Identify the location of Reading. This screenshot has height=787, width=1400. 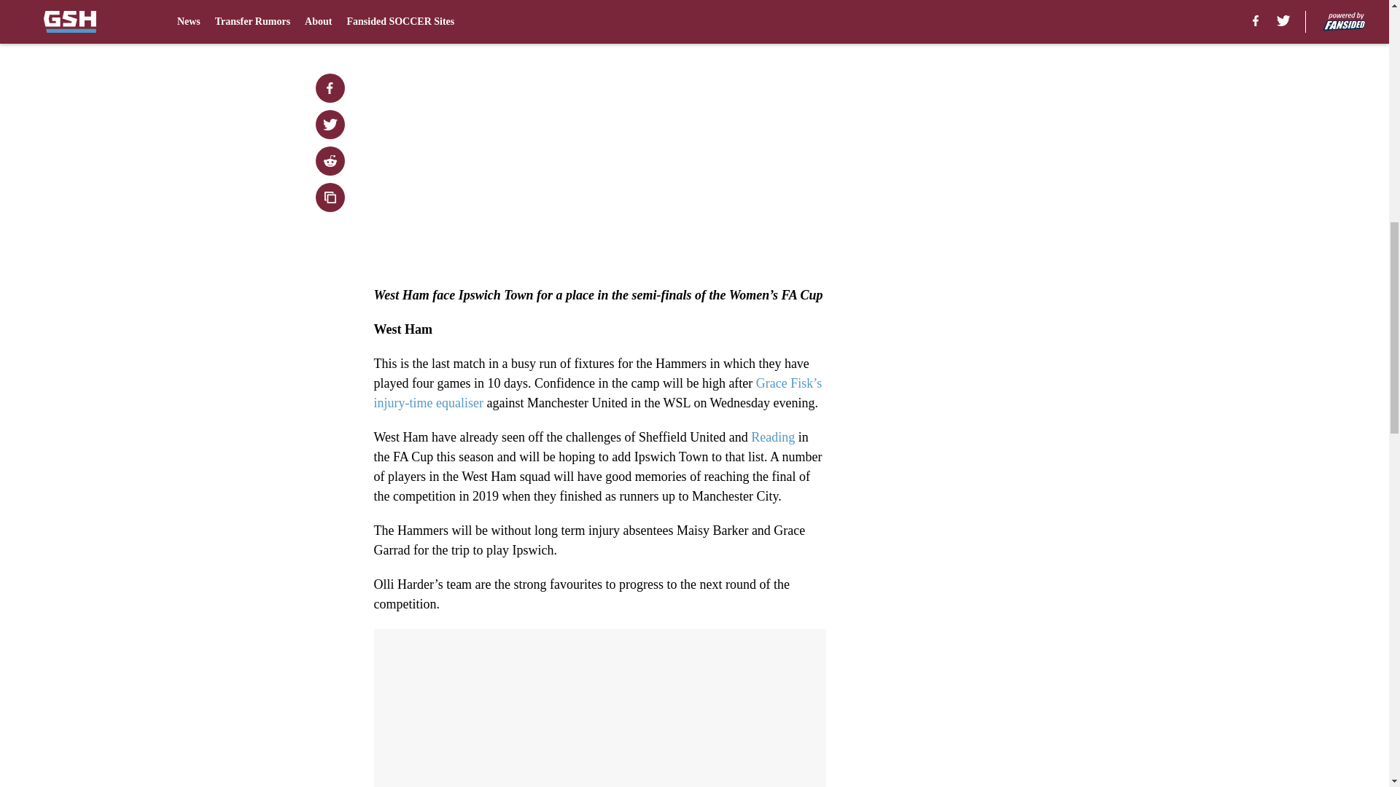
(774, 437).